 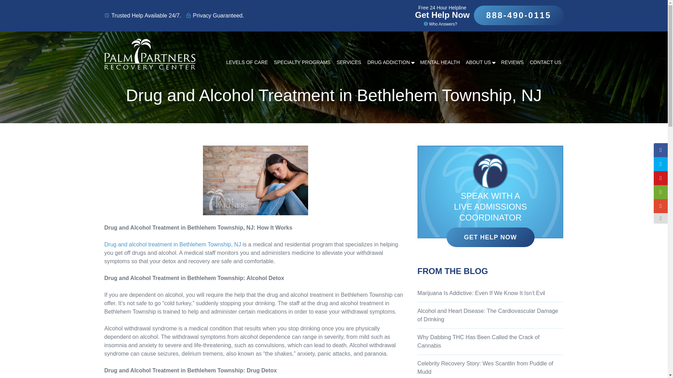 I want to click on DRUG ADDICTION, so click(x=391, y=62).